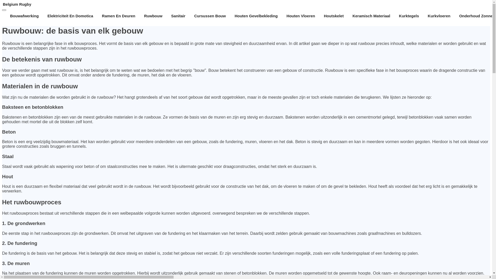  I want to click on Ruwbouw, so click(153, 16).